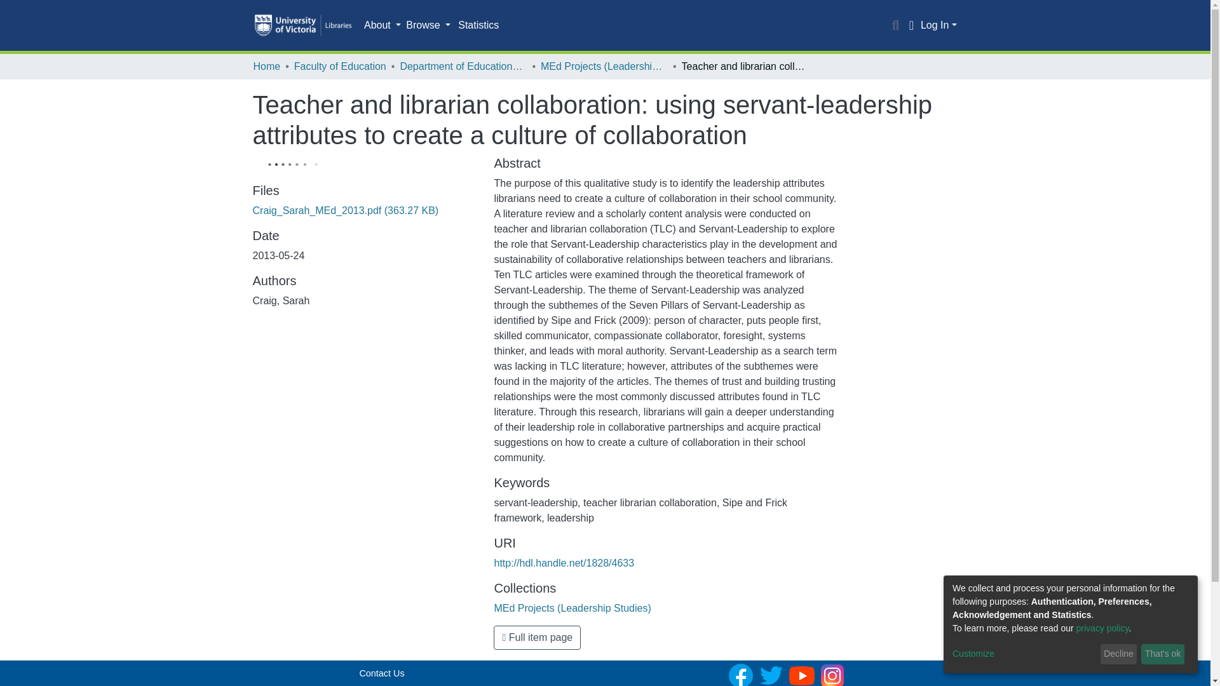 The height and width of the screenshot is (686, 1220). What do you see at coordinates (463, 66) in the screenshot?
I see `Department of Educational Psychology and Leadership Studies` at bounding box center [463, 66].